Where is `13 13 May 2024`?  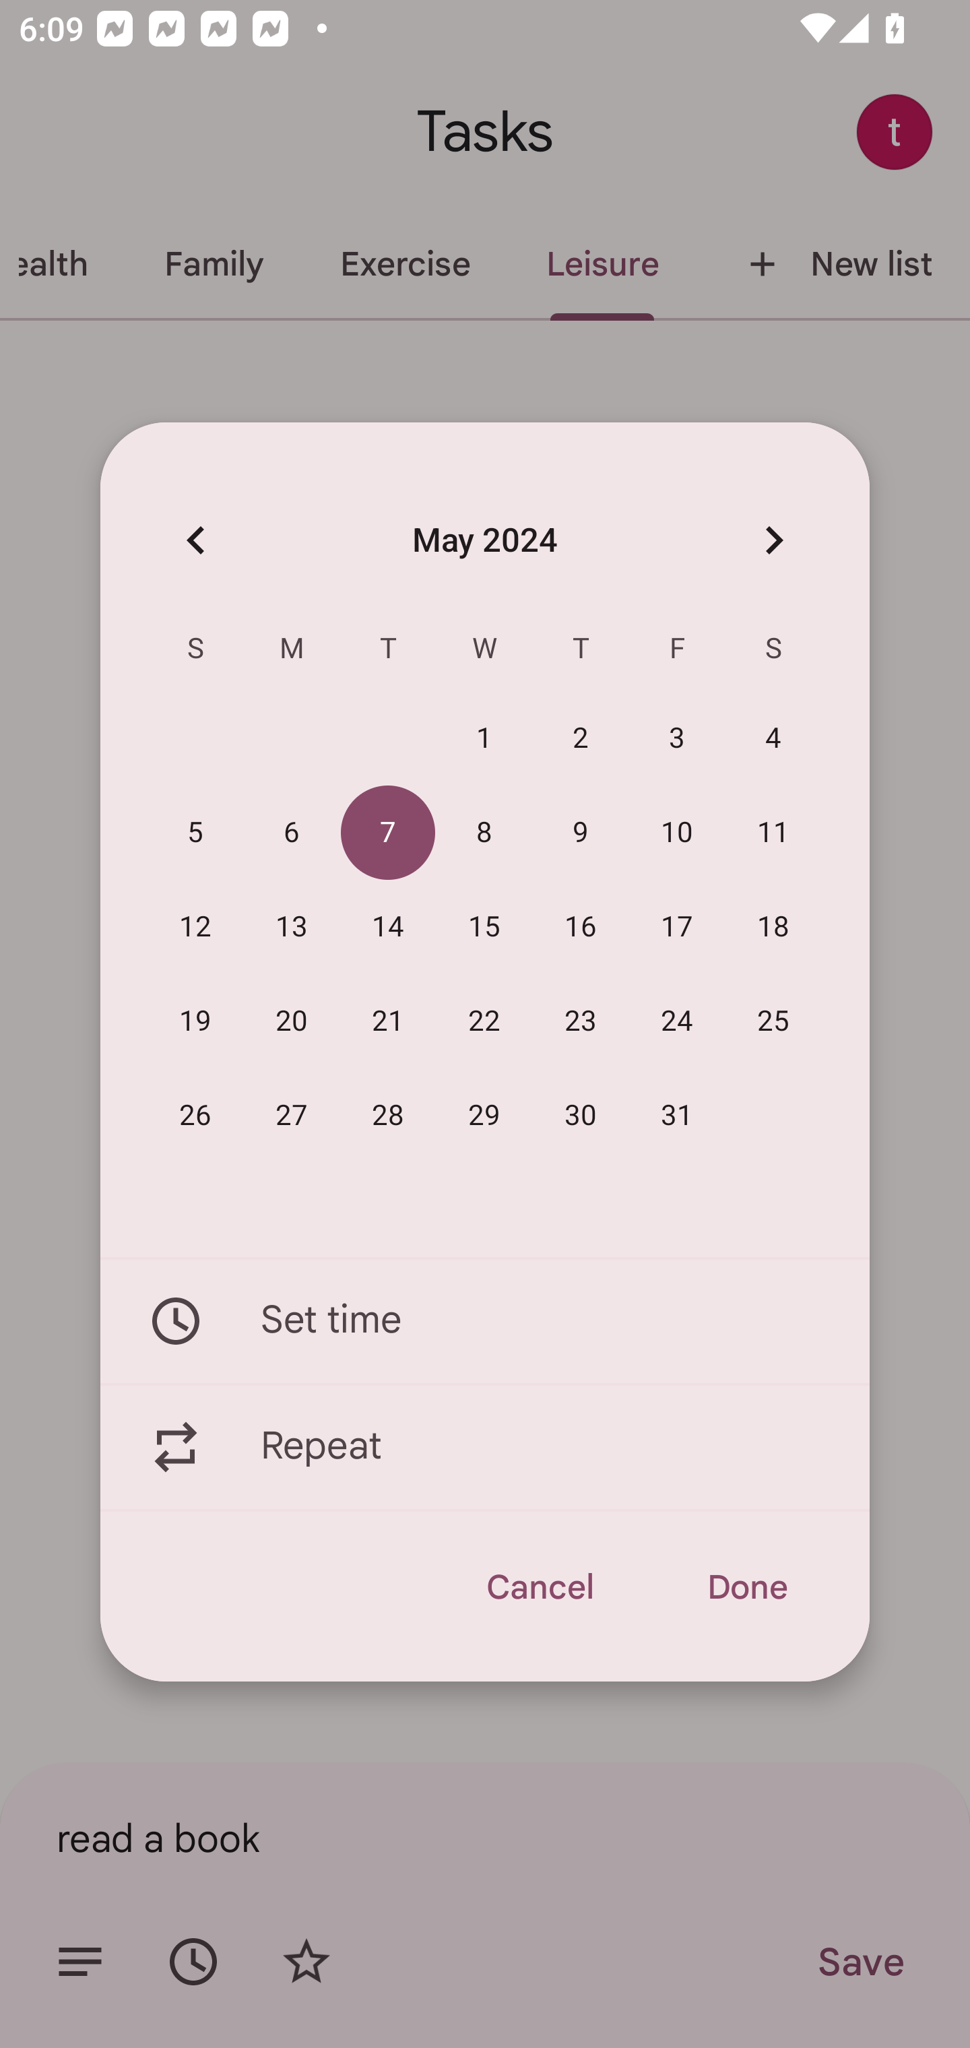
13 13 May 2024 is located at coordinates (292, 928).